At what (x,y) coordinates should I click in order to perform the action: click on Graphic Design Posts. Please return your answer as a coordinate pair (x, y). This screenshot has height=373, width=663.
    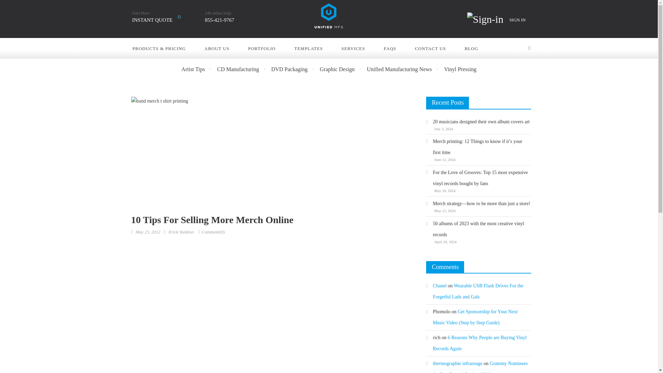
    Looking at the image, I should click on (343, 69).